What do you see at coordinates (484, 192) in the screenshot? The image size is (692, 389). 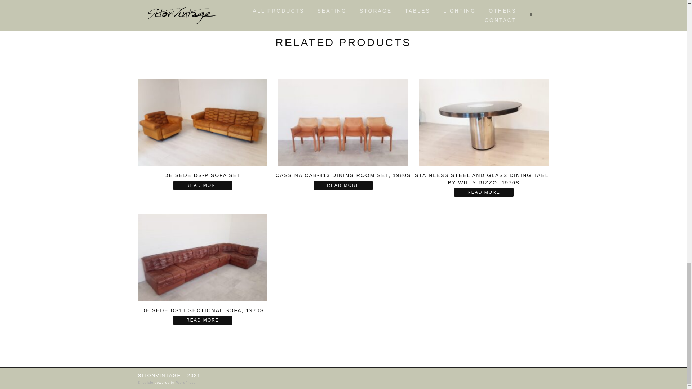 I see `READ MORE` at bounding box center [484, 192].